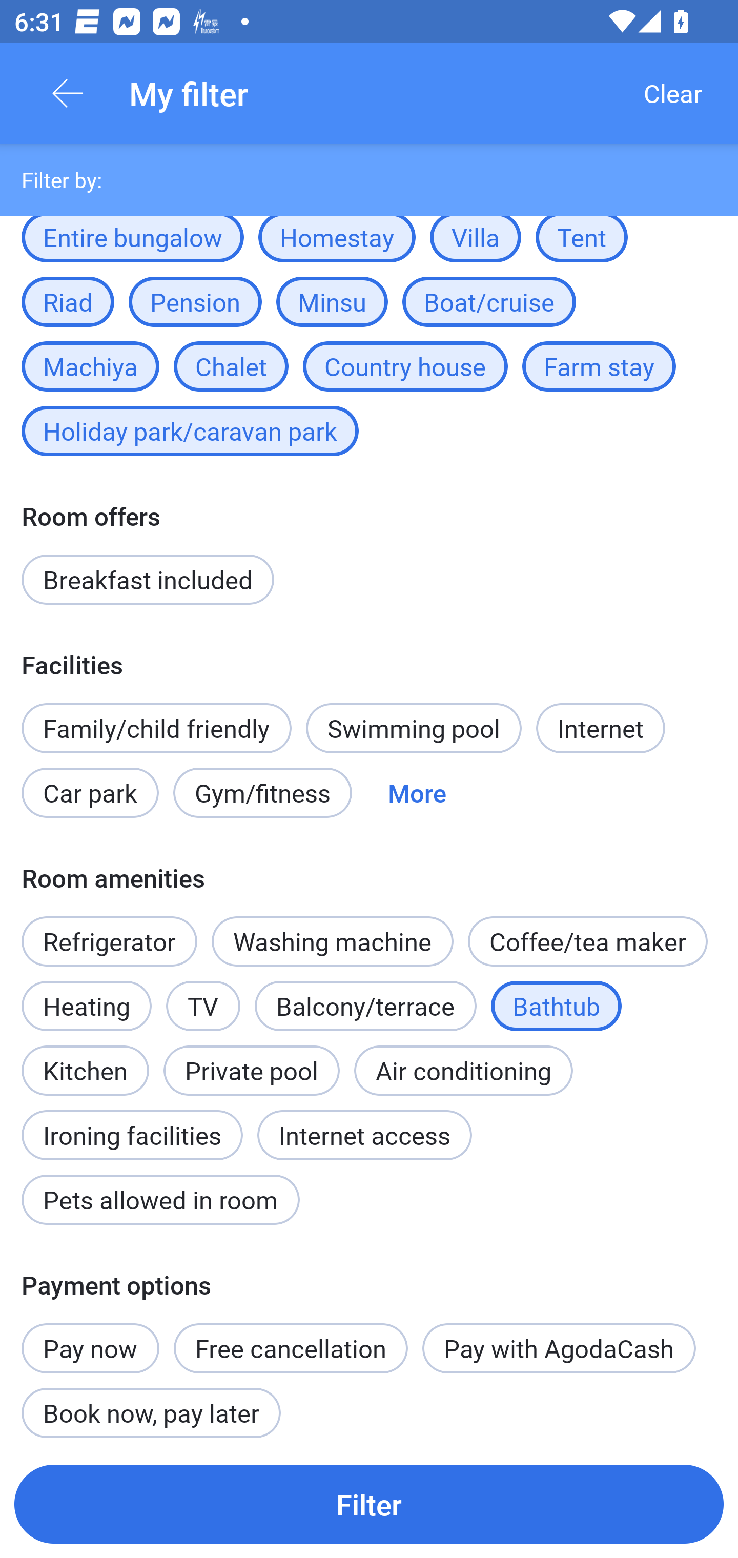 This screenshot has width=738, height=1558. I want to click on TV, so click(203, 1006).